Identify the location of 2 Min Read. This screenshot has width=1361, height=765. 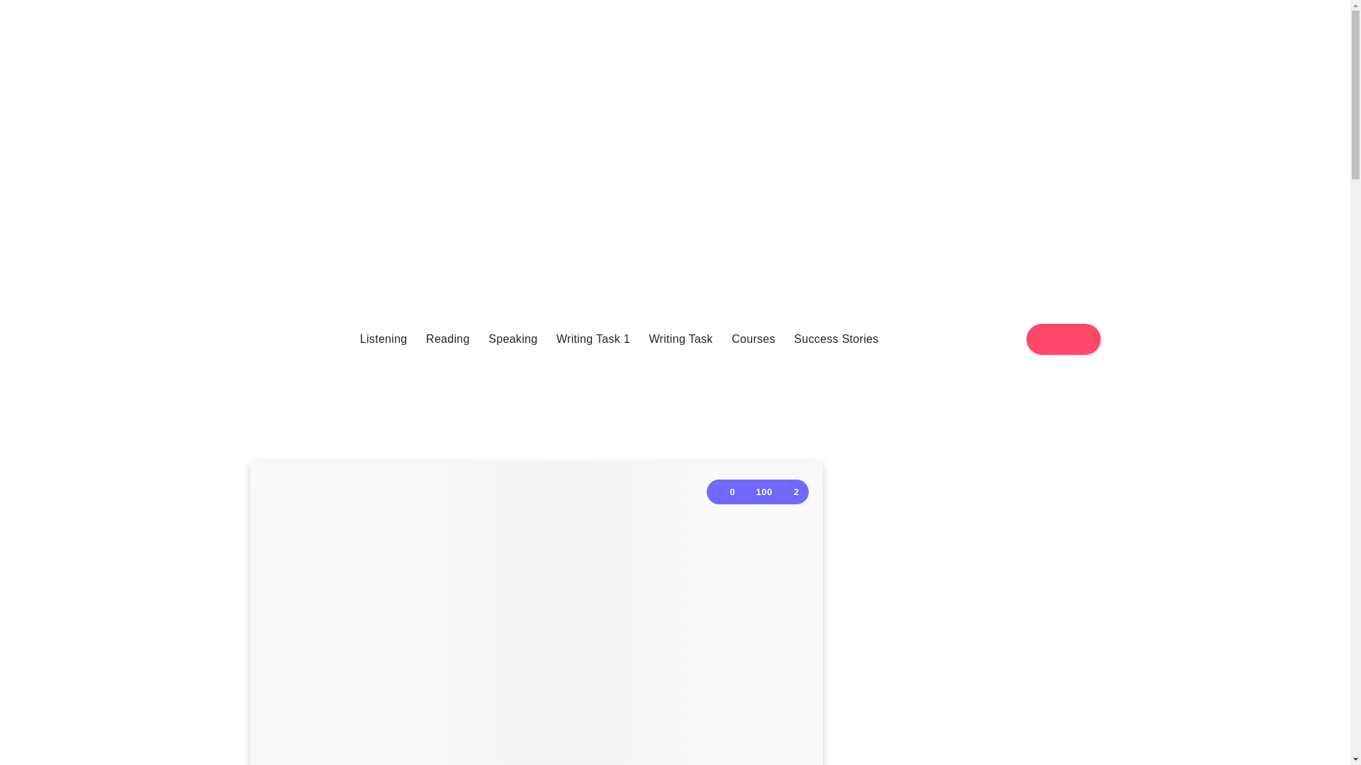
(790, 492).